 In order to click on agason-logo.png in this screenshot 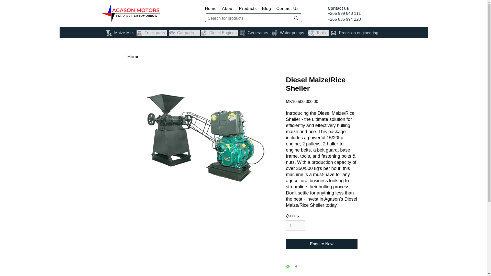, I will do `click(131, 13)`.